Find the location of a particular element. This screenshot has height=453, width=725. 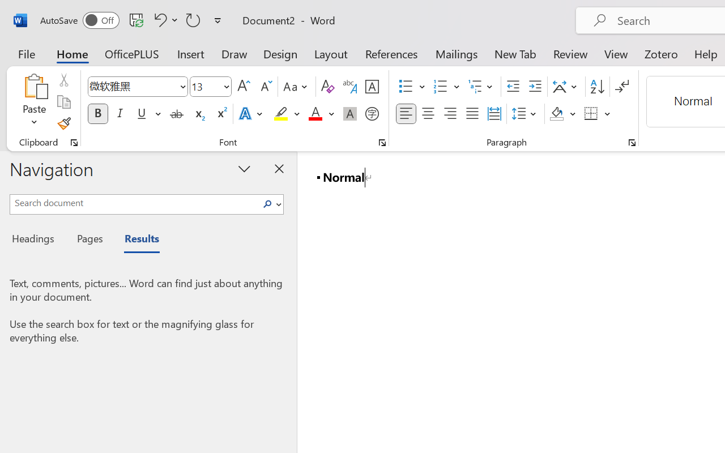

Increase Indent is located at coordinates (535, 87).